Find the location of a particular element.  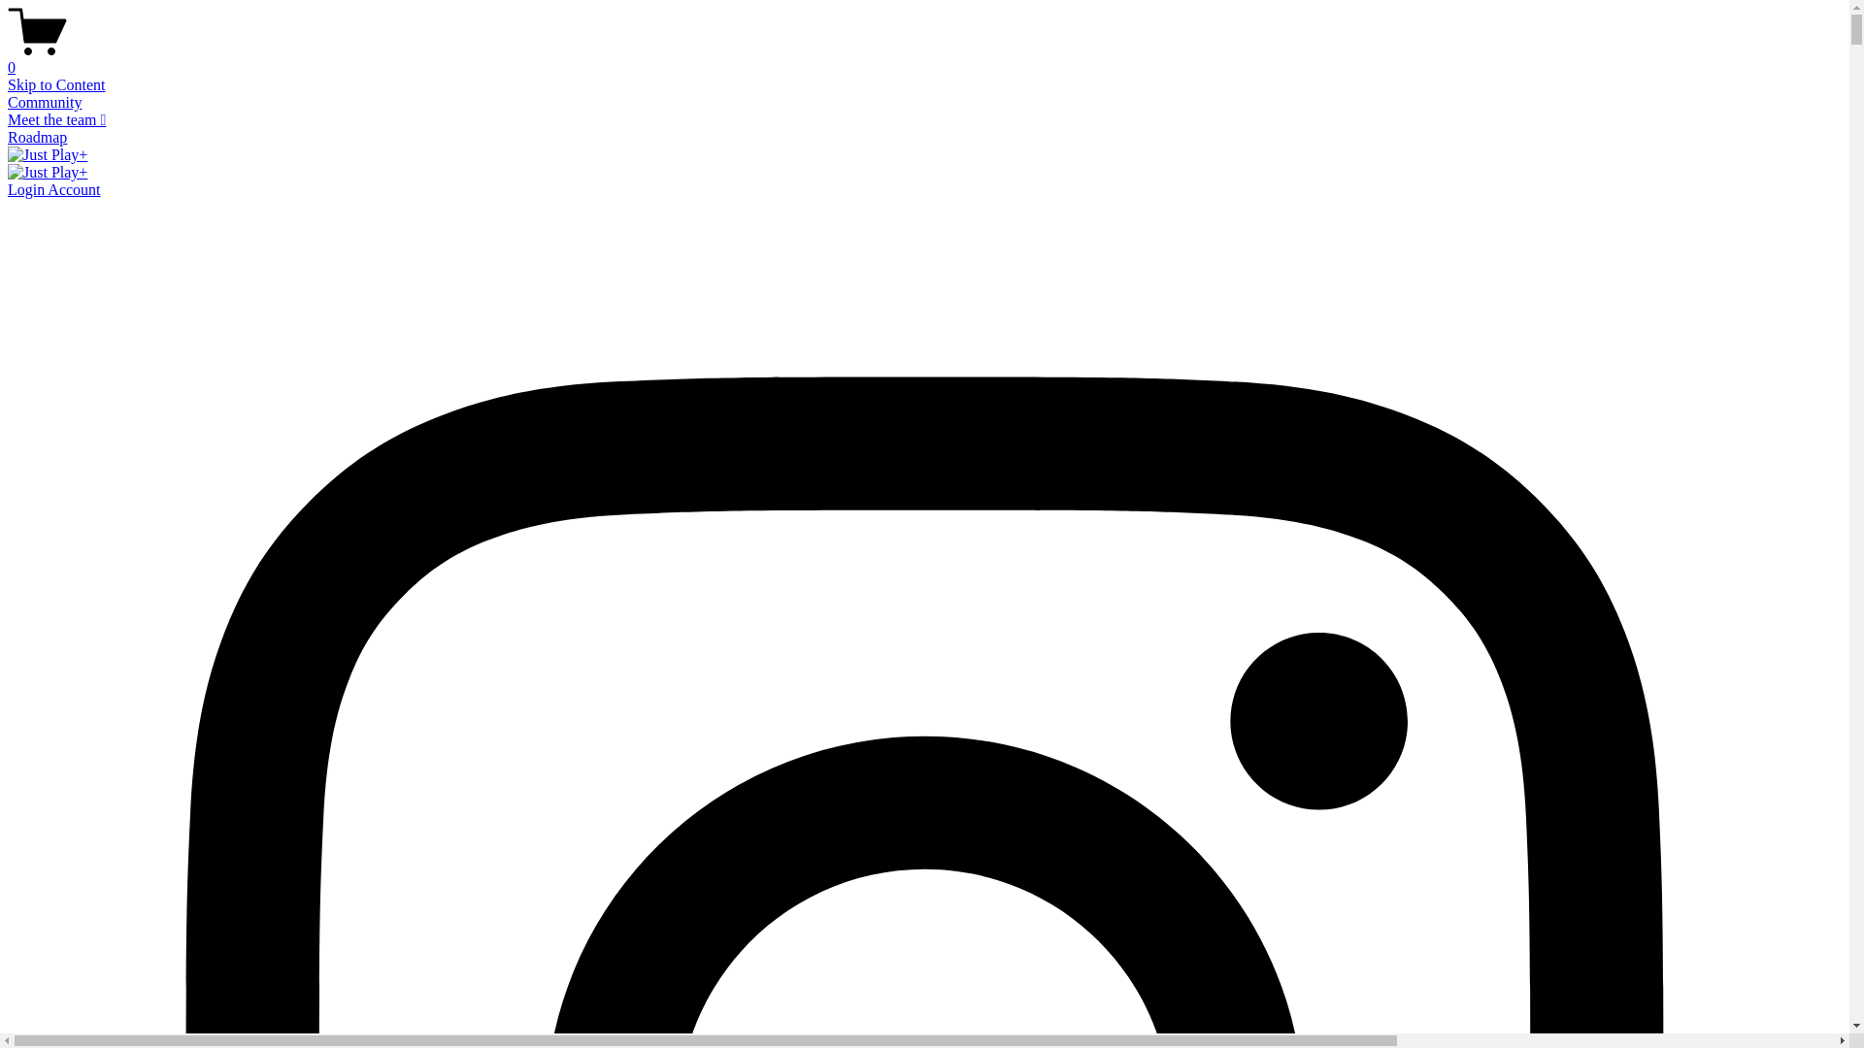

Roadmap is located at coordinates (37, 138).